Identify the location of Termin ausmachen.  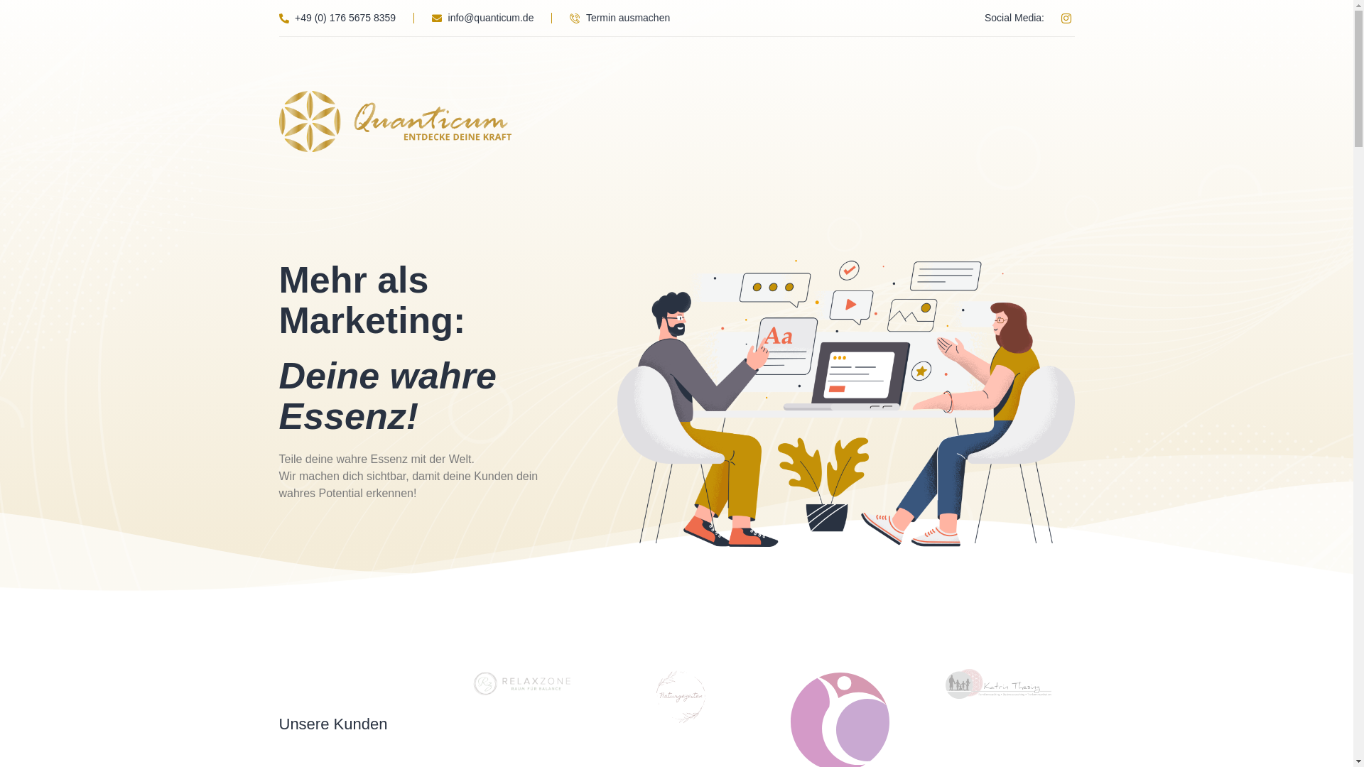
(619, 18).